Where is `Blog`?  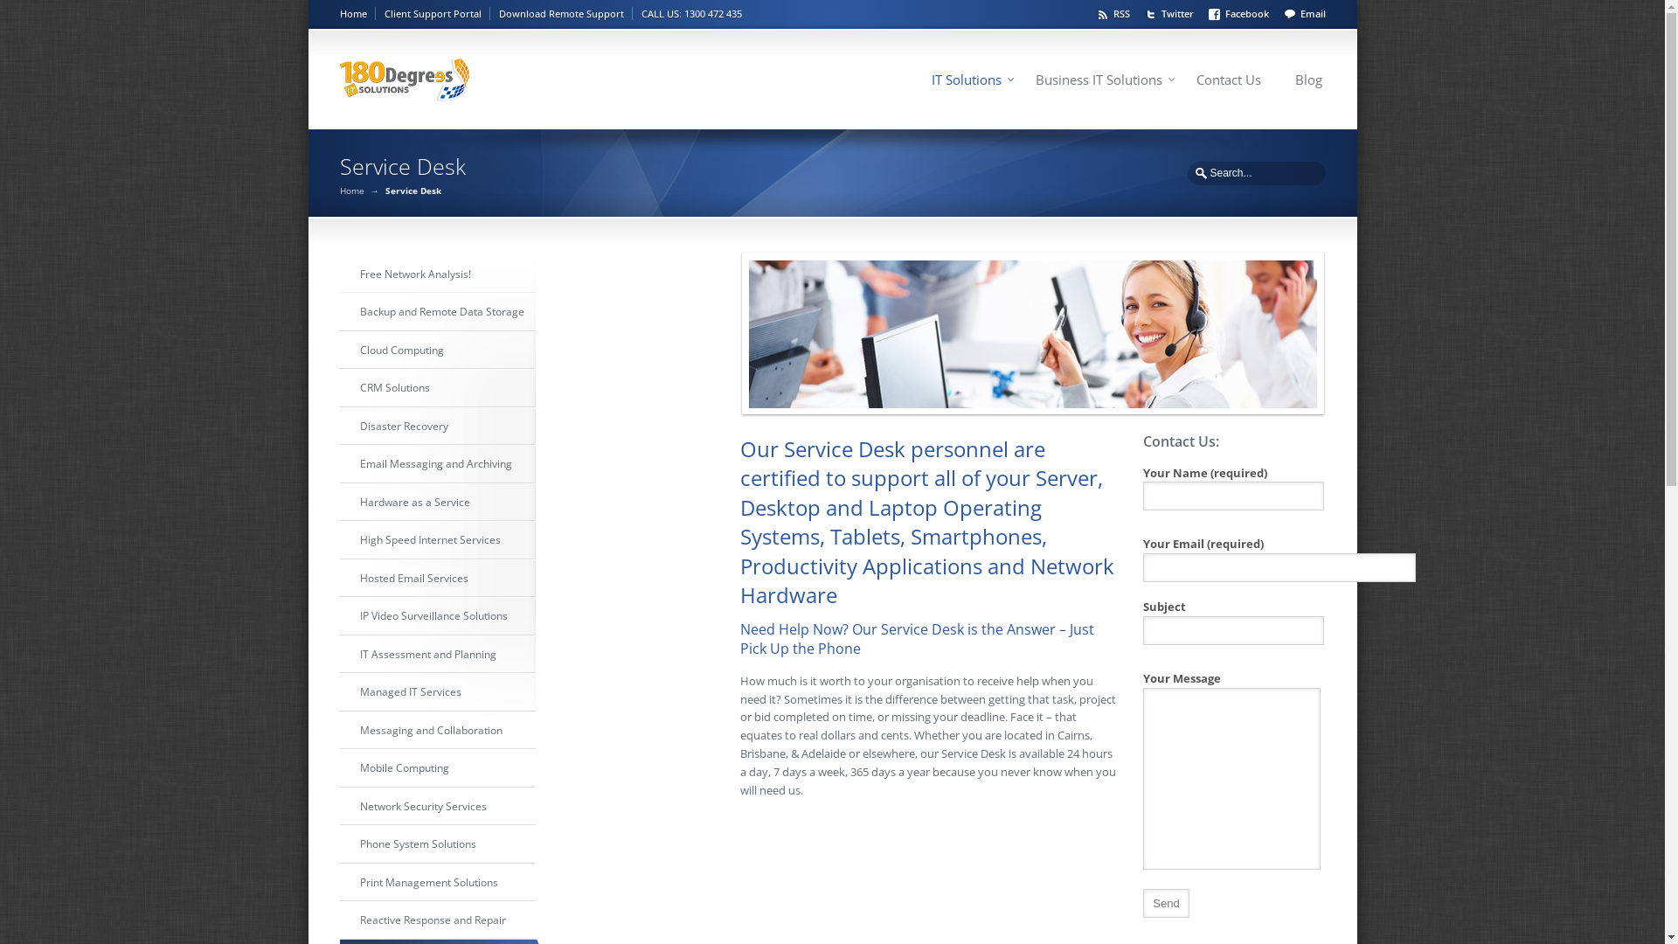 Blog is located at coordinates (1309, 80).